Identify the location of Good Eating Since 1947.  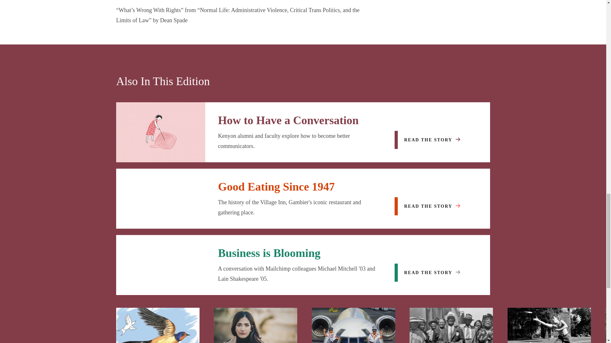
(276, 187).